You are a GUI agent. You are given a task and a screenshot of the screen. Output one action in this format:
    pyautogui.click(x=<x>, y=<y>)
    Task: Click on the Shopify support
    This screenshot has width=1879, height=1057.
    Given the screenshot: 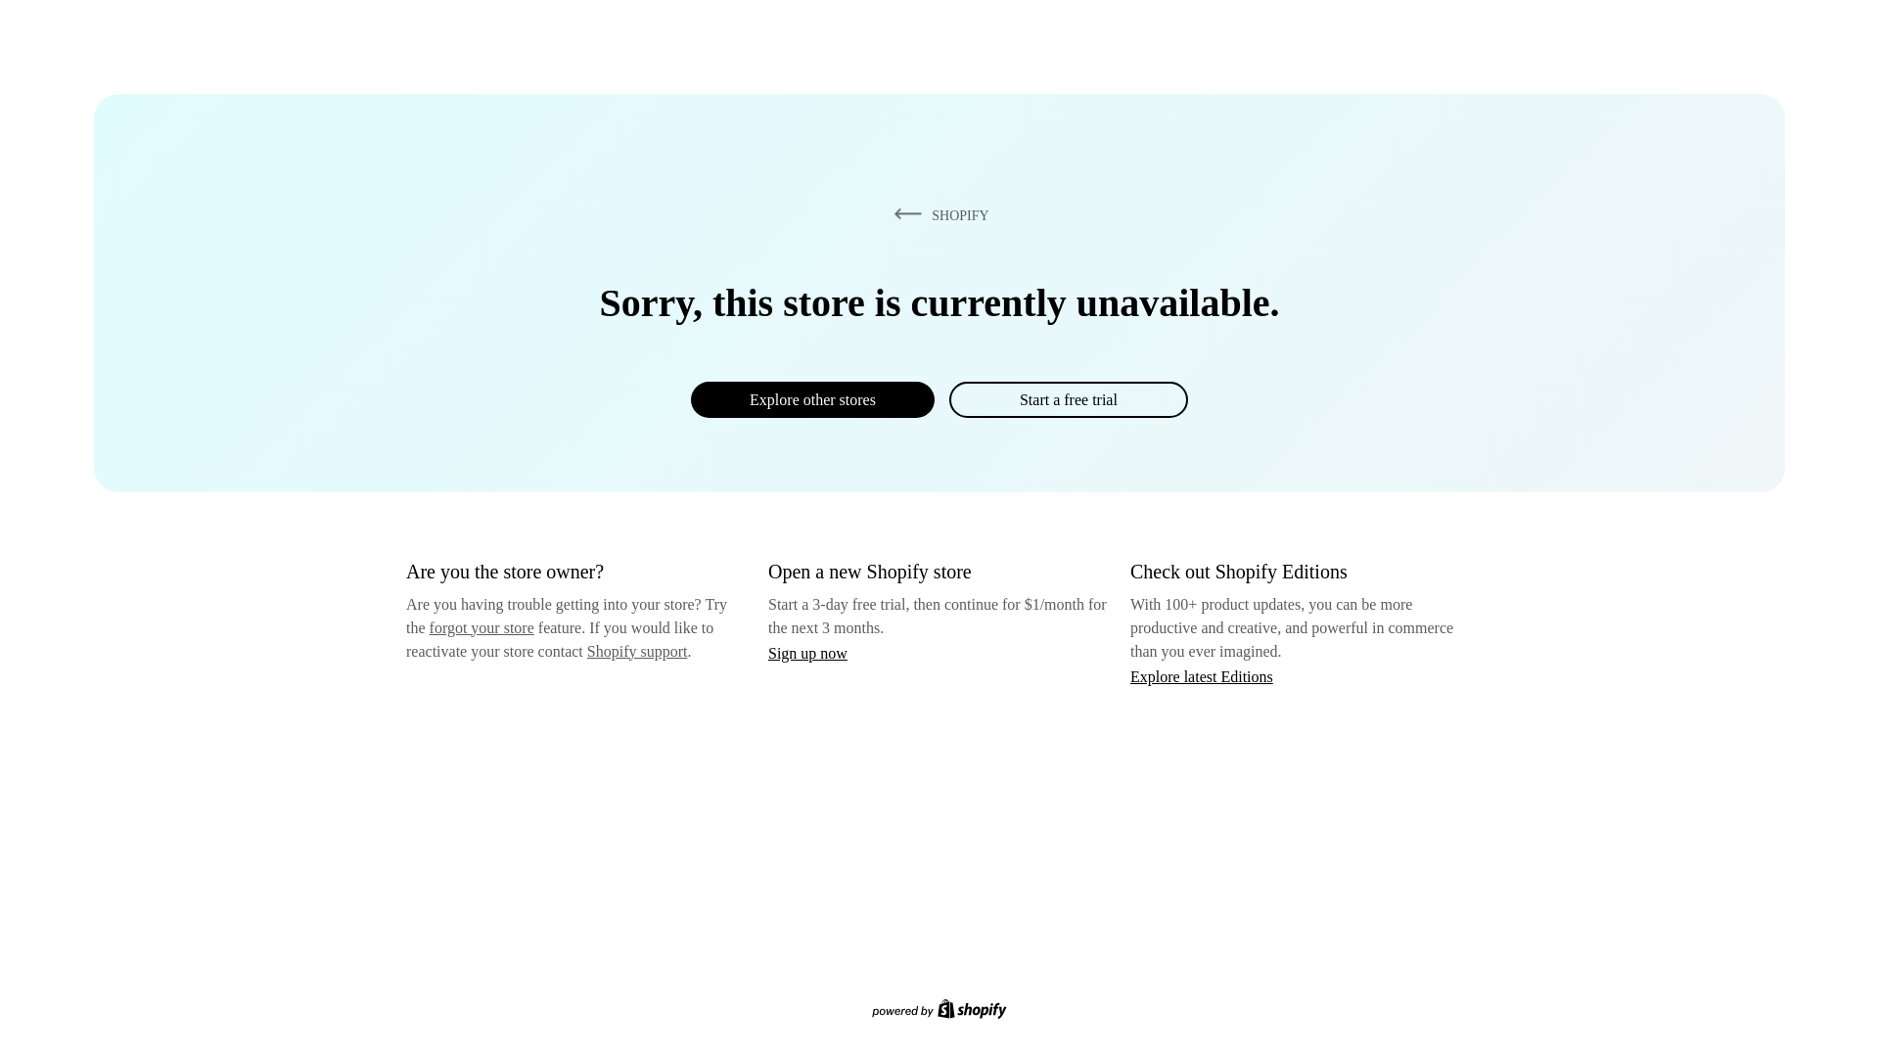 What is the action you would take?
    pyautogui.click(x=636, y=650)
    